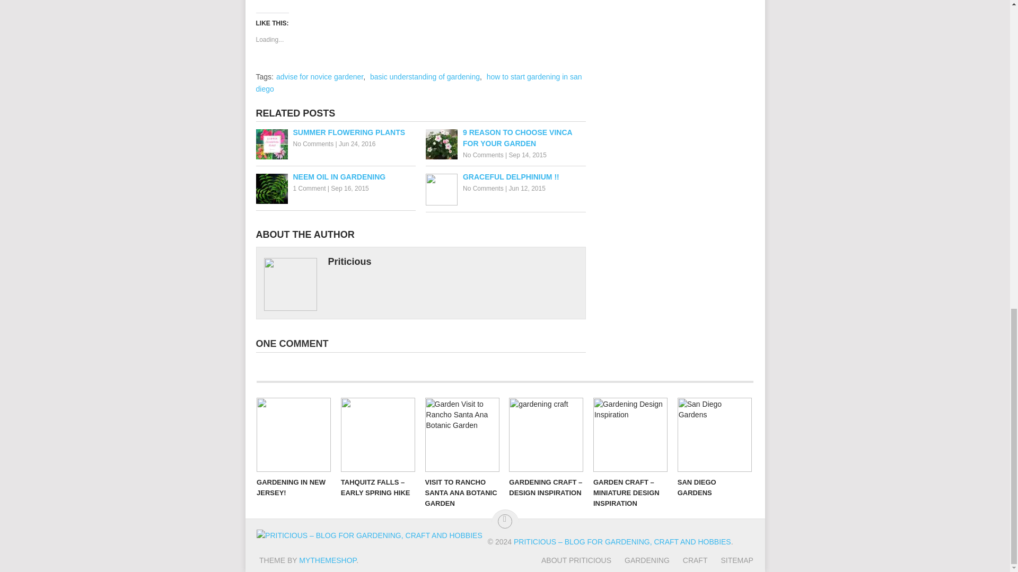 Image resolution: width=1018 pixels, height=572 pixels. Describe the element at coordinates (335, 177) in the screenshot. I see `Neem Oil In Gardening` at that location.